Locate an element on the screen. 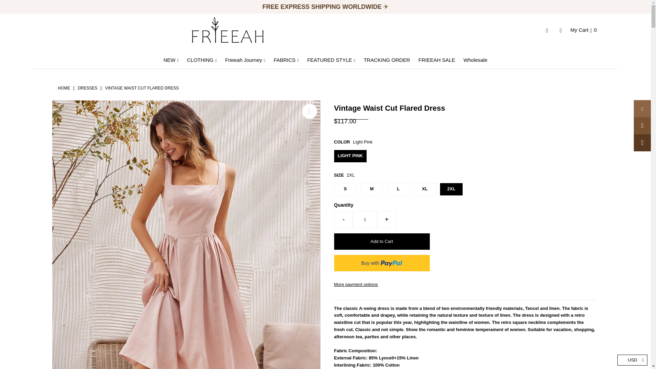 The height and width of the screenshot is (369, 656). Best Seller is located at coordinates (323, 7).